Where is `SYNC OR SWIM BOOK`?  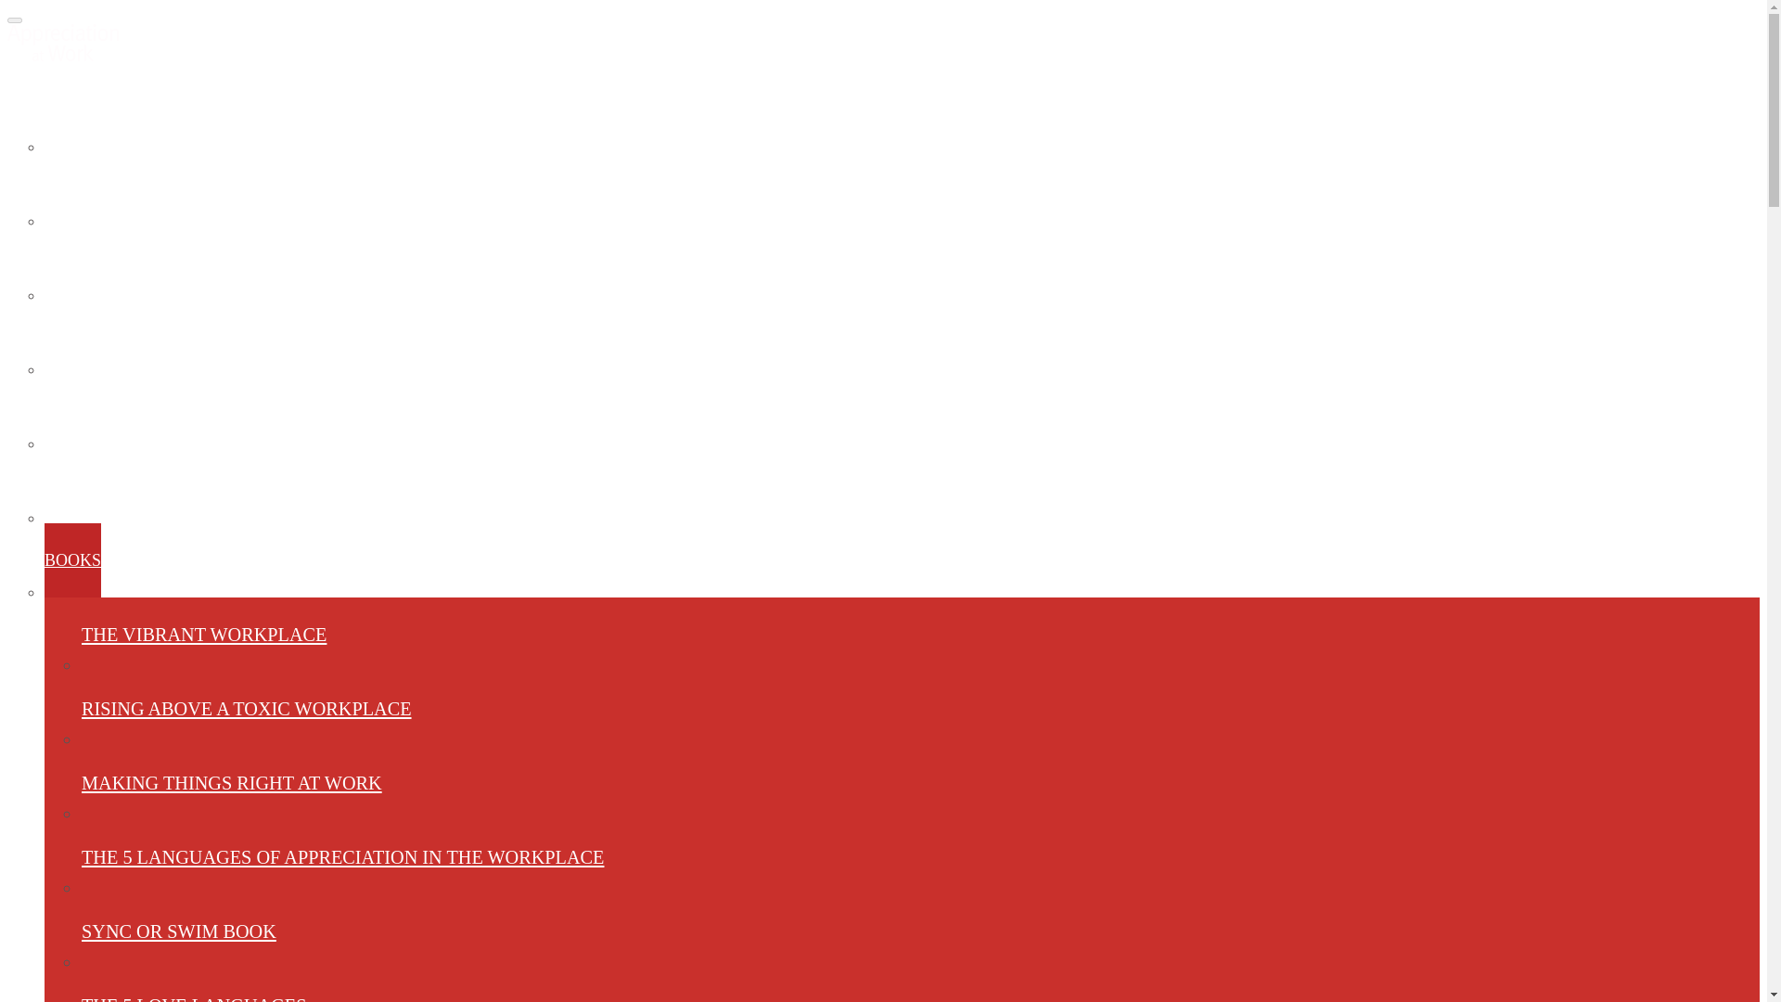
SYNC OR SWIM BOOK is located at coordinates (14, 20).